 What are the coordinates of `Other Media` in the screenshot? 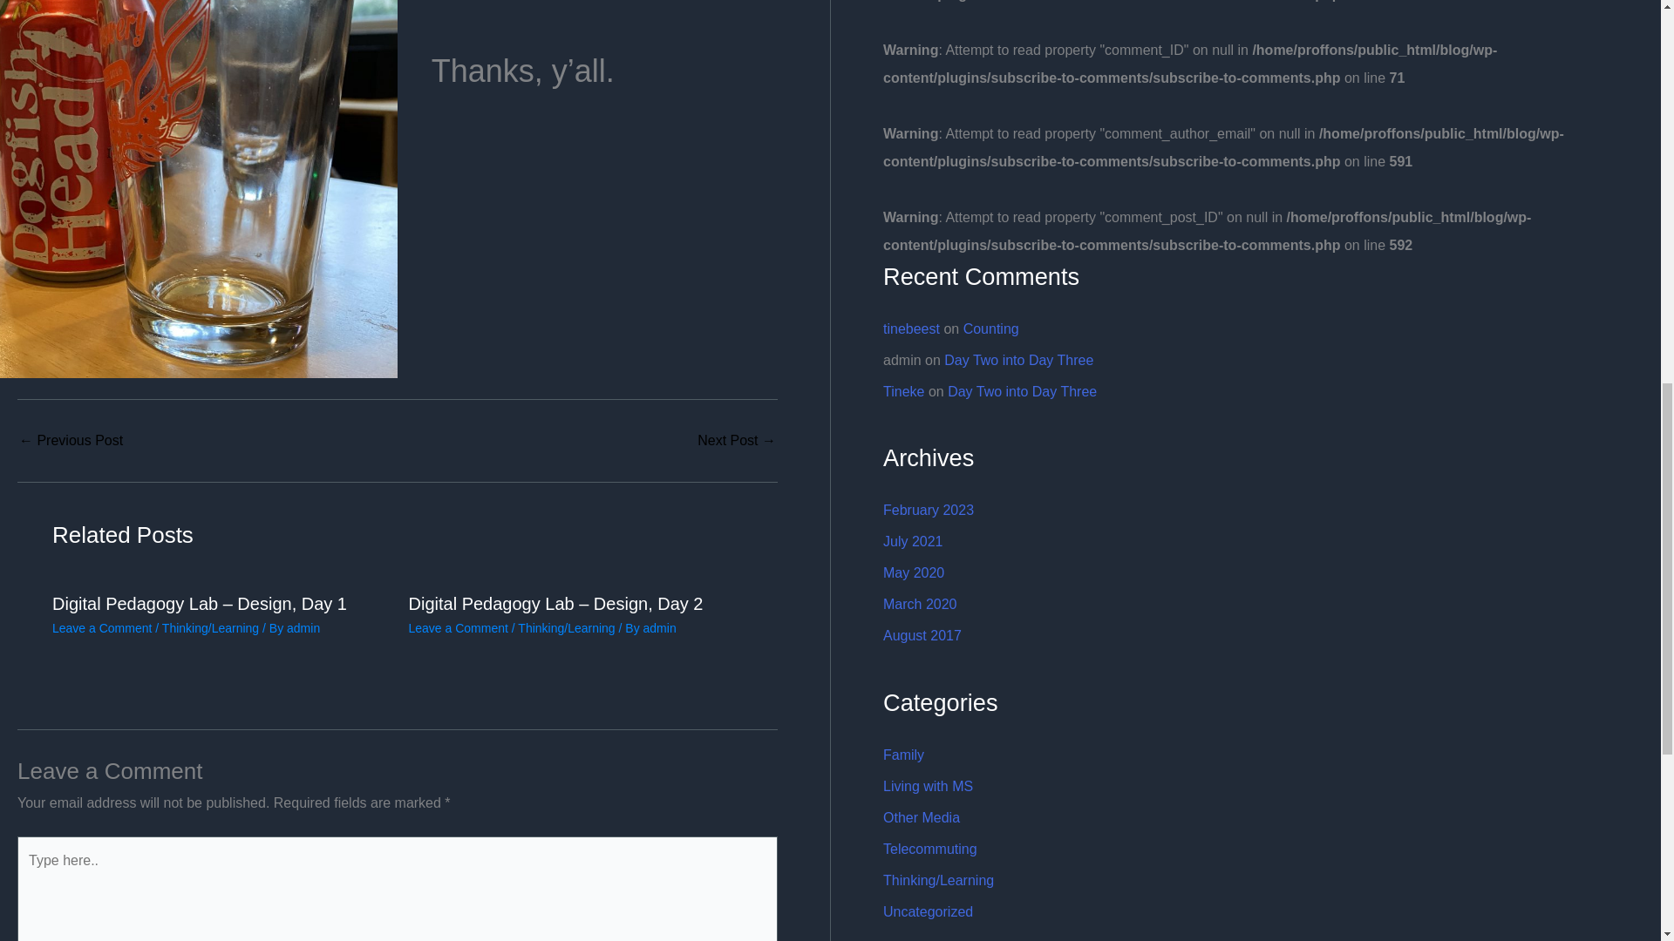 It's located at (921, 817).